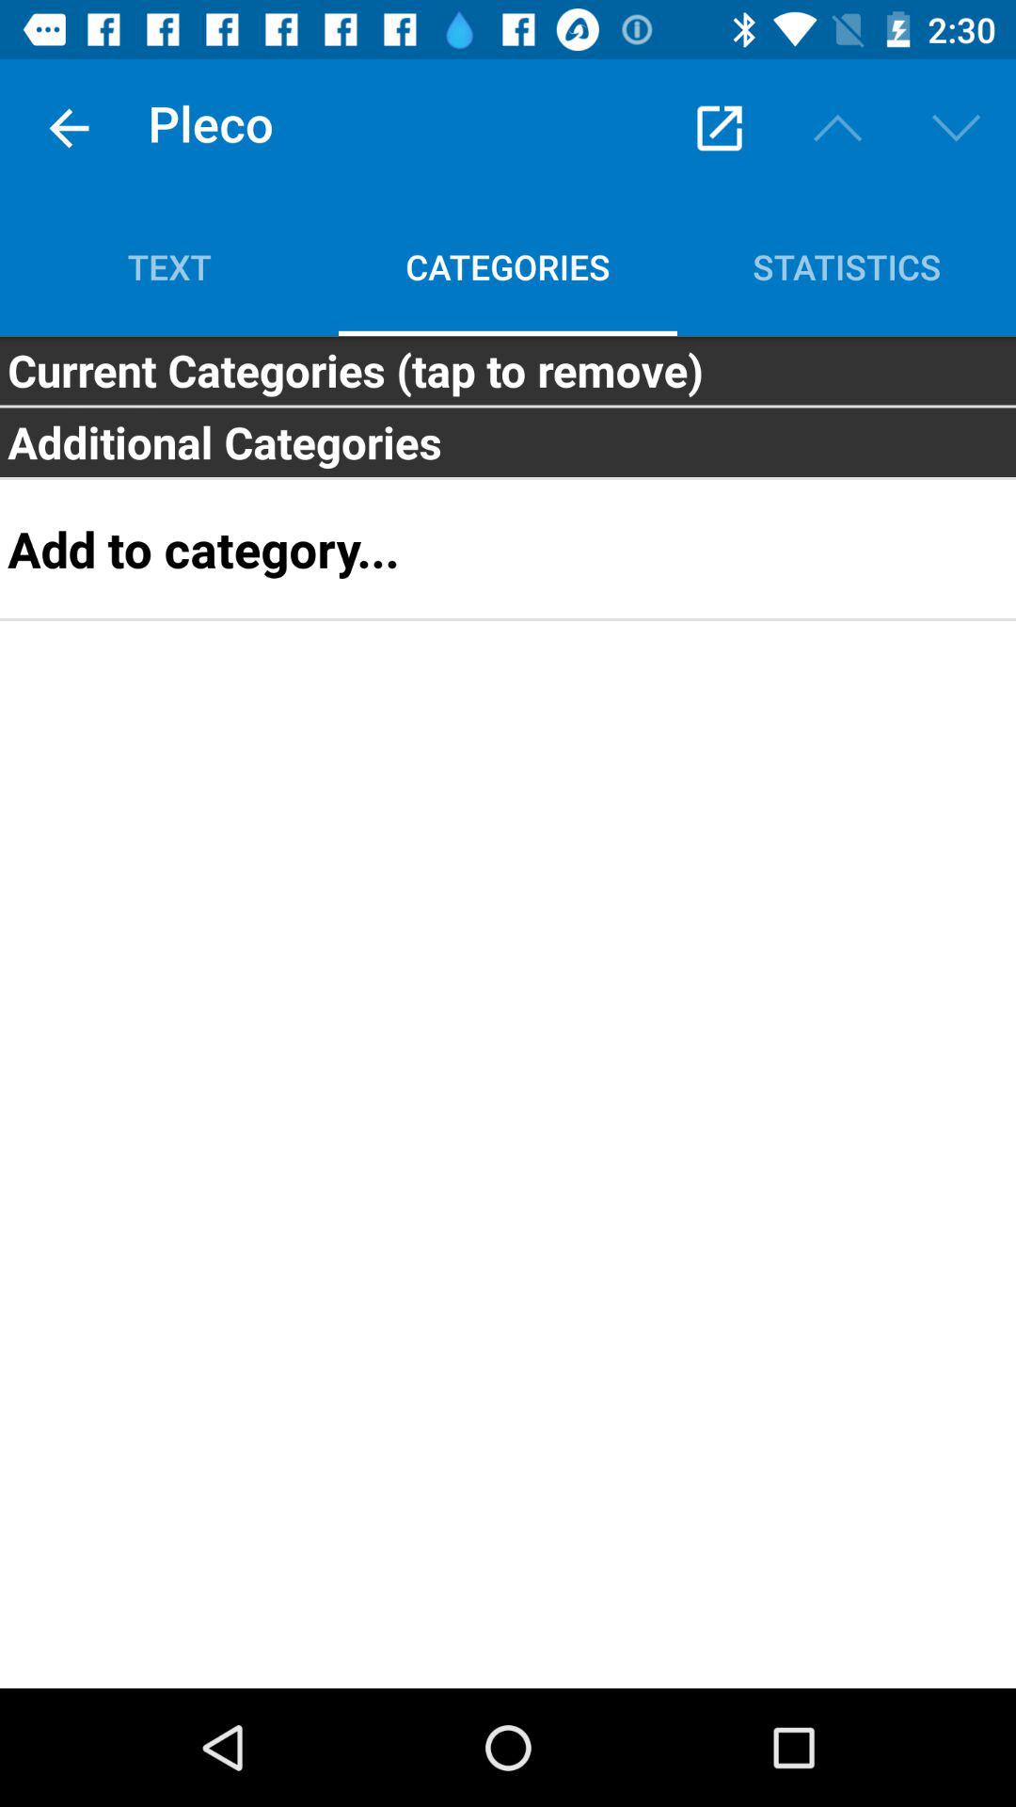 Image resolution: width=1016 pixels, height=1807 pixels. What do you see at coordinates (69, 128) in the screenshot?
I see `turn on item to the left of the pleco item` at bounding box center [69, 128].